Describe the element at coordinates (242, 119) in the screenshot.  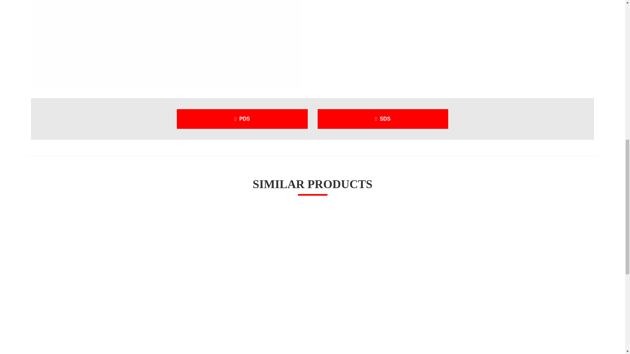
I see `PDS` at that location.